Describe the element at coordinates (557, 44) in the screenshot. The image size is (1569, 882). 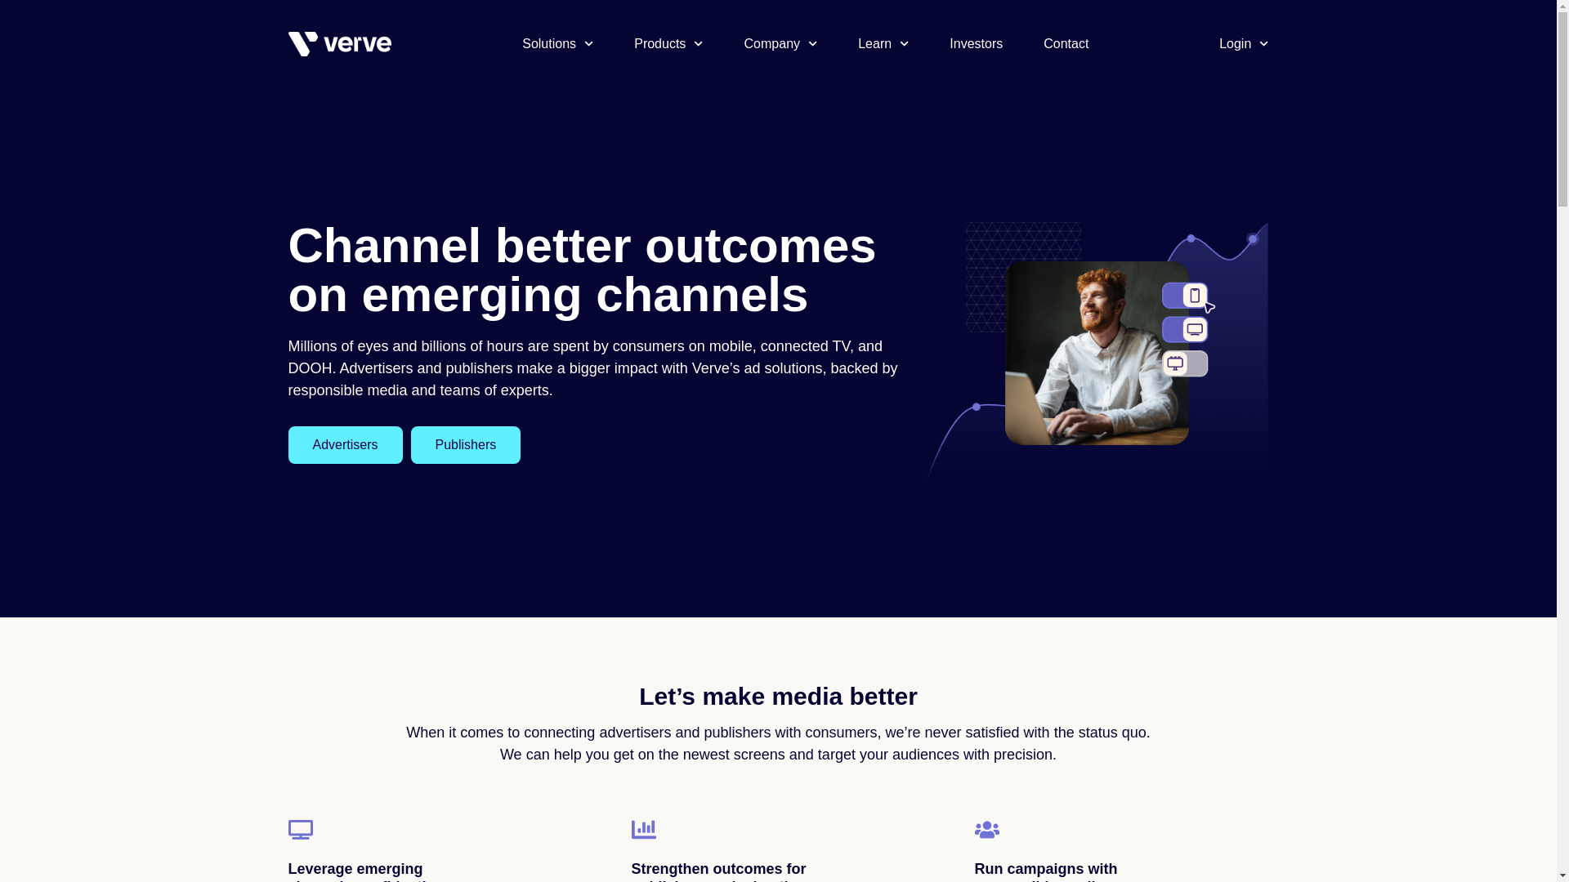
I see `Solutions` at that location.